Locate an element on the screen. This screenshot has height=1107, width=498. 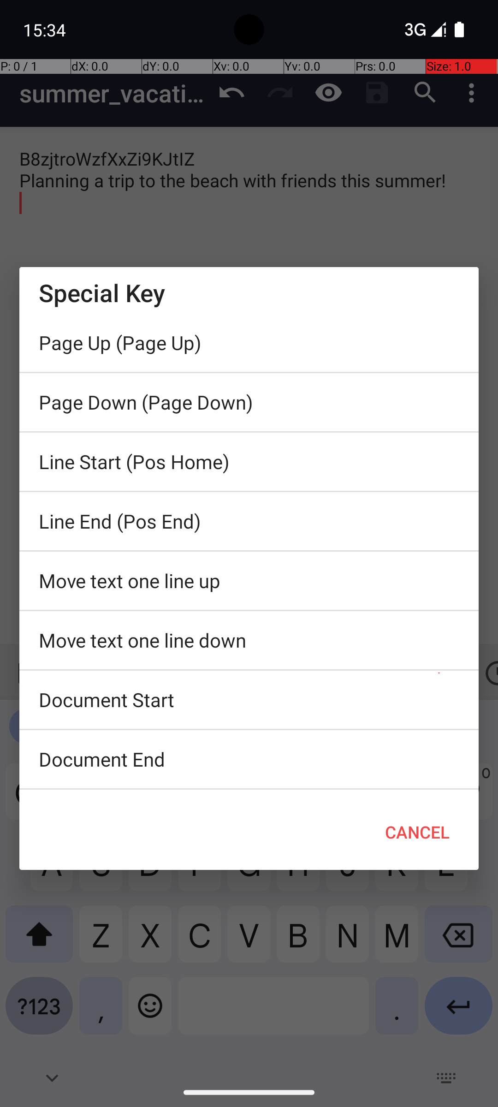
Select all (Ctrl+A) is located at coordinates (249, 792).